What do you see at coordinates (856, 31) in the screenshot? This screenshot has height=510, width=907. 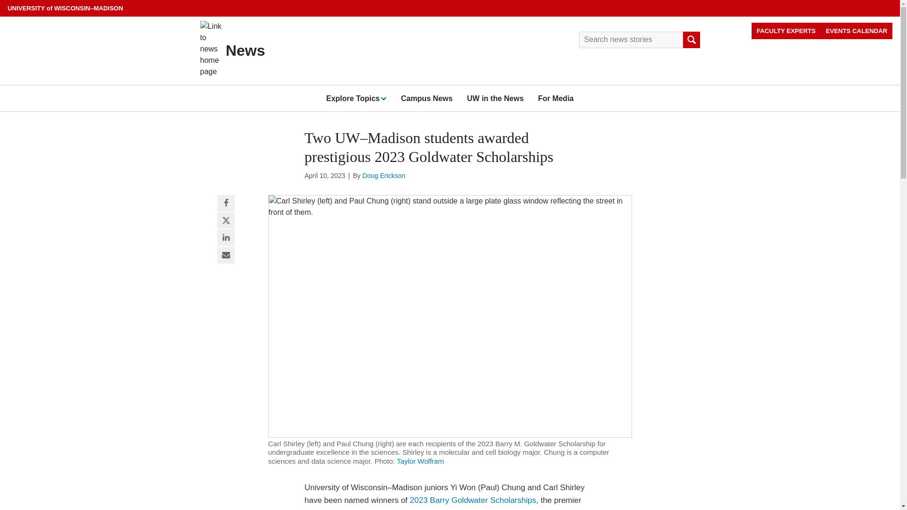 I see `EVENTS CALENDAR` at bounding box center [856, 31].